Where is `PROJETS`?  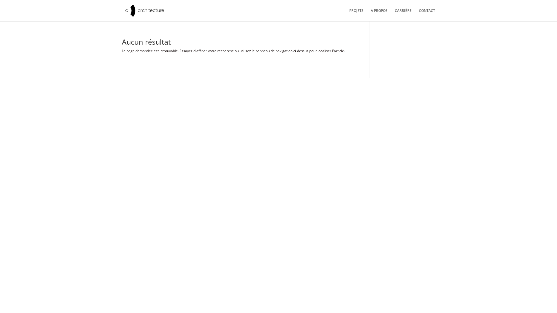 PROJETS is located at coordinates (356, 15).